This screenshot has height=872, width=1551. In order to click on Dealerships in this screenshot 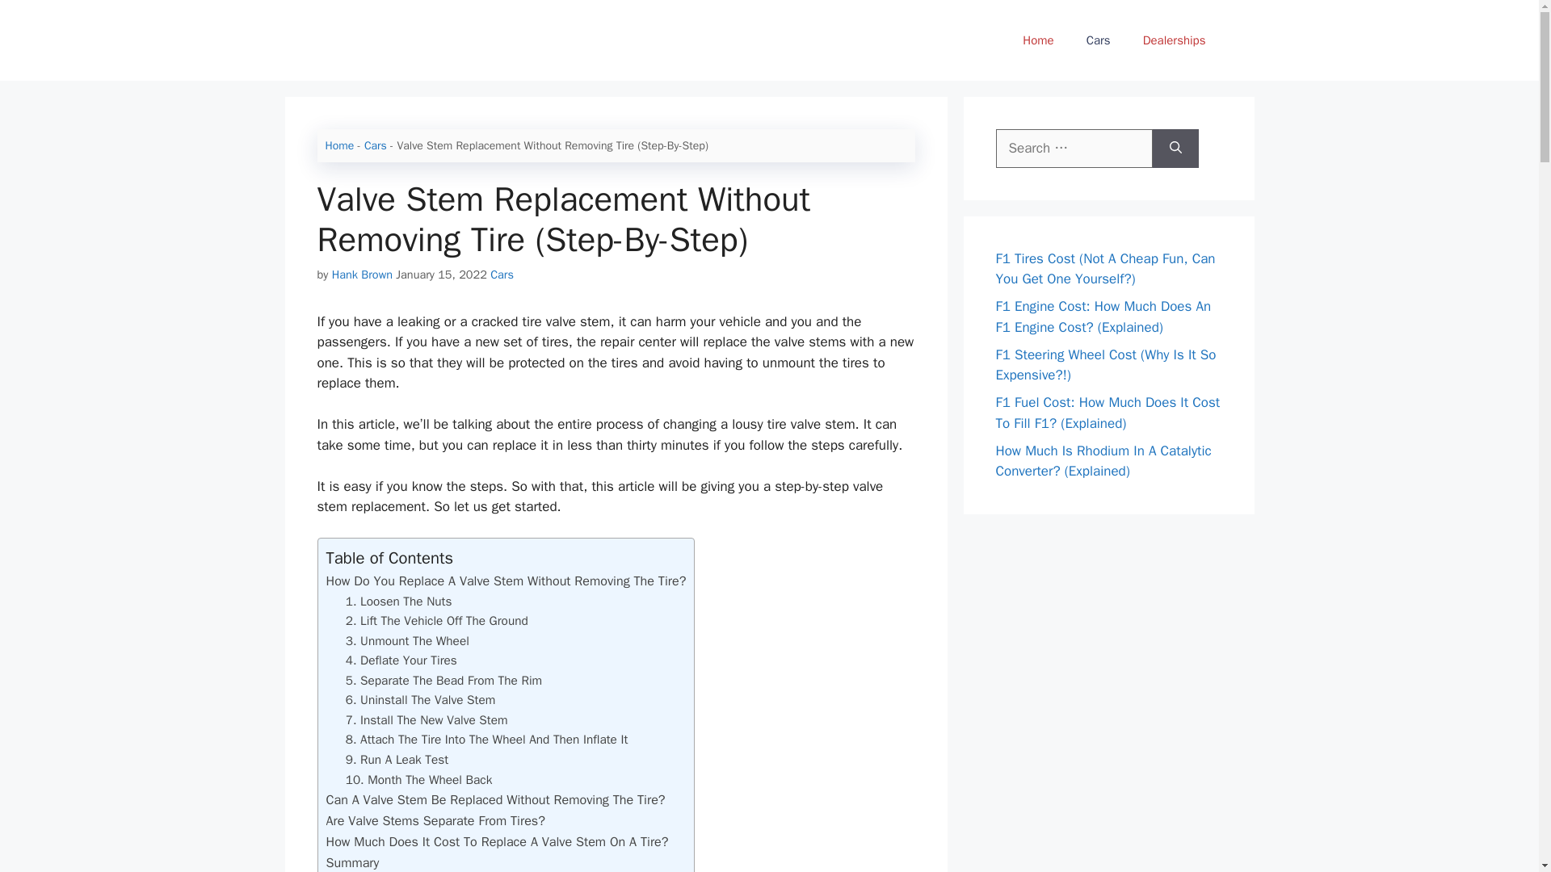, I will do `click(1175, 40)`.